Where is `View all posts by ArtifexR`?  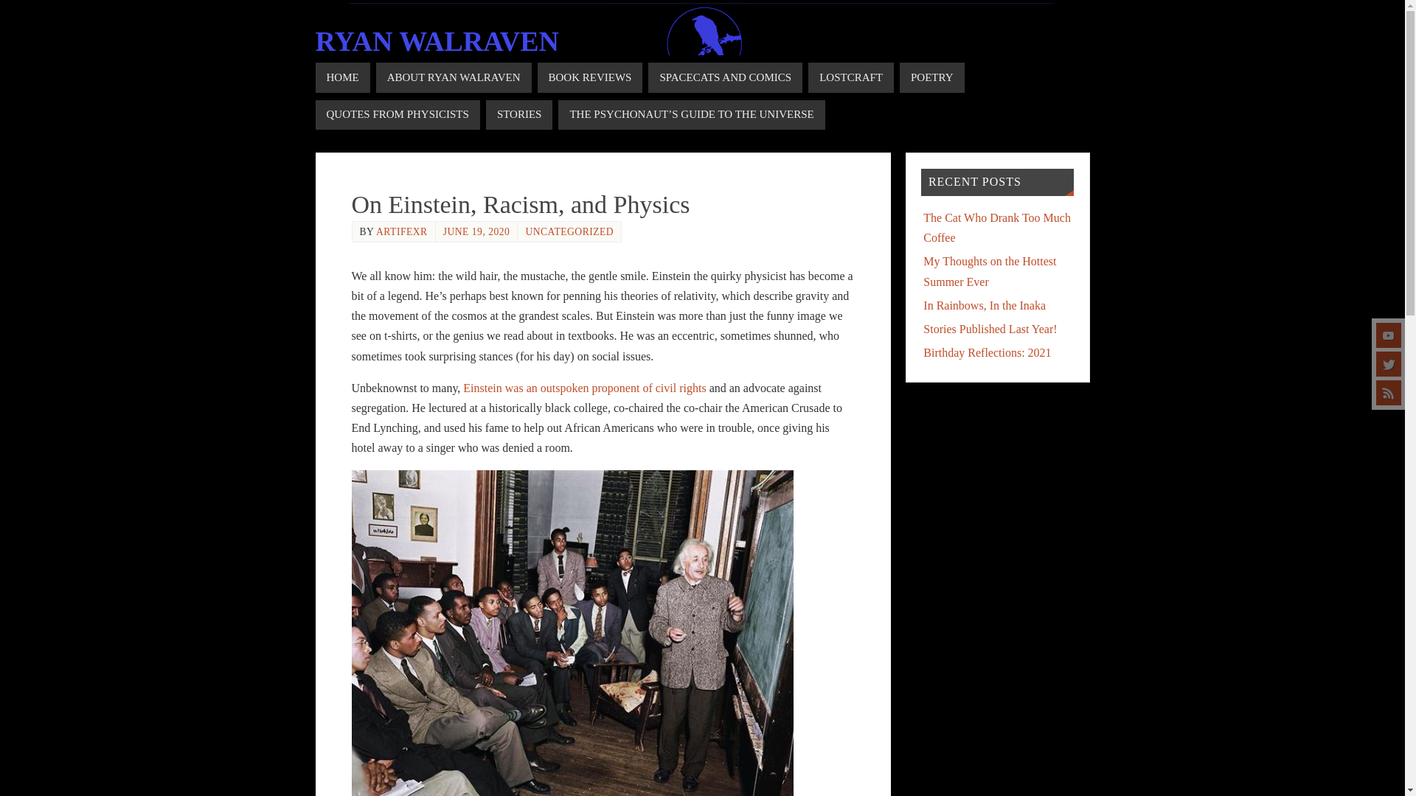
View all posts by ArtifexR is located at coordinates (401, 231).